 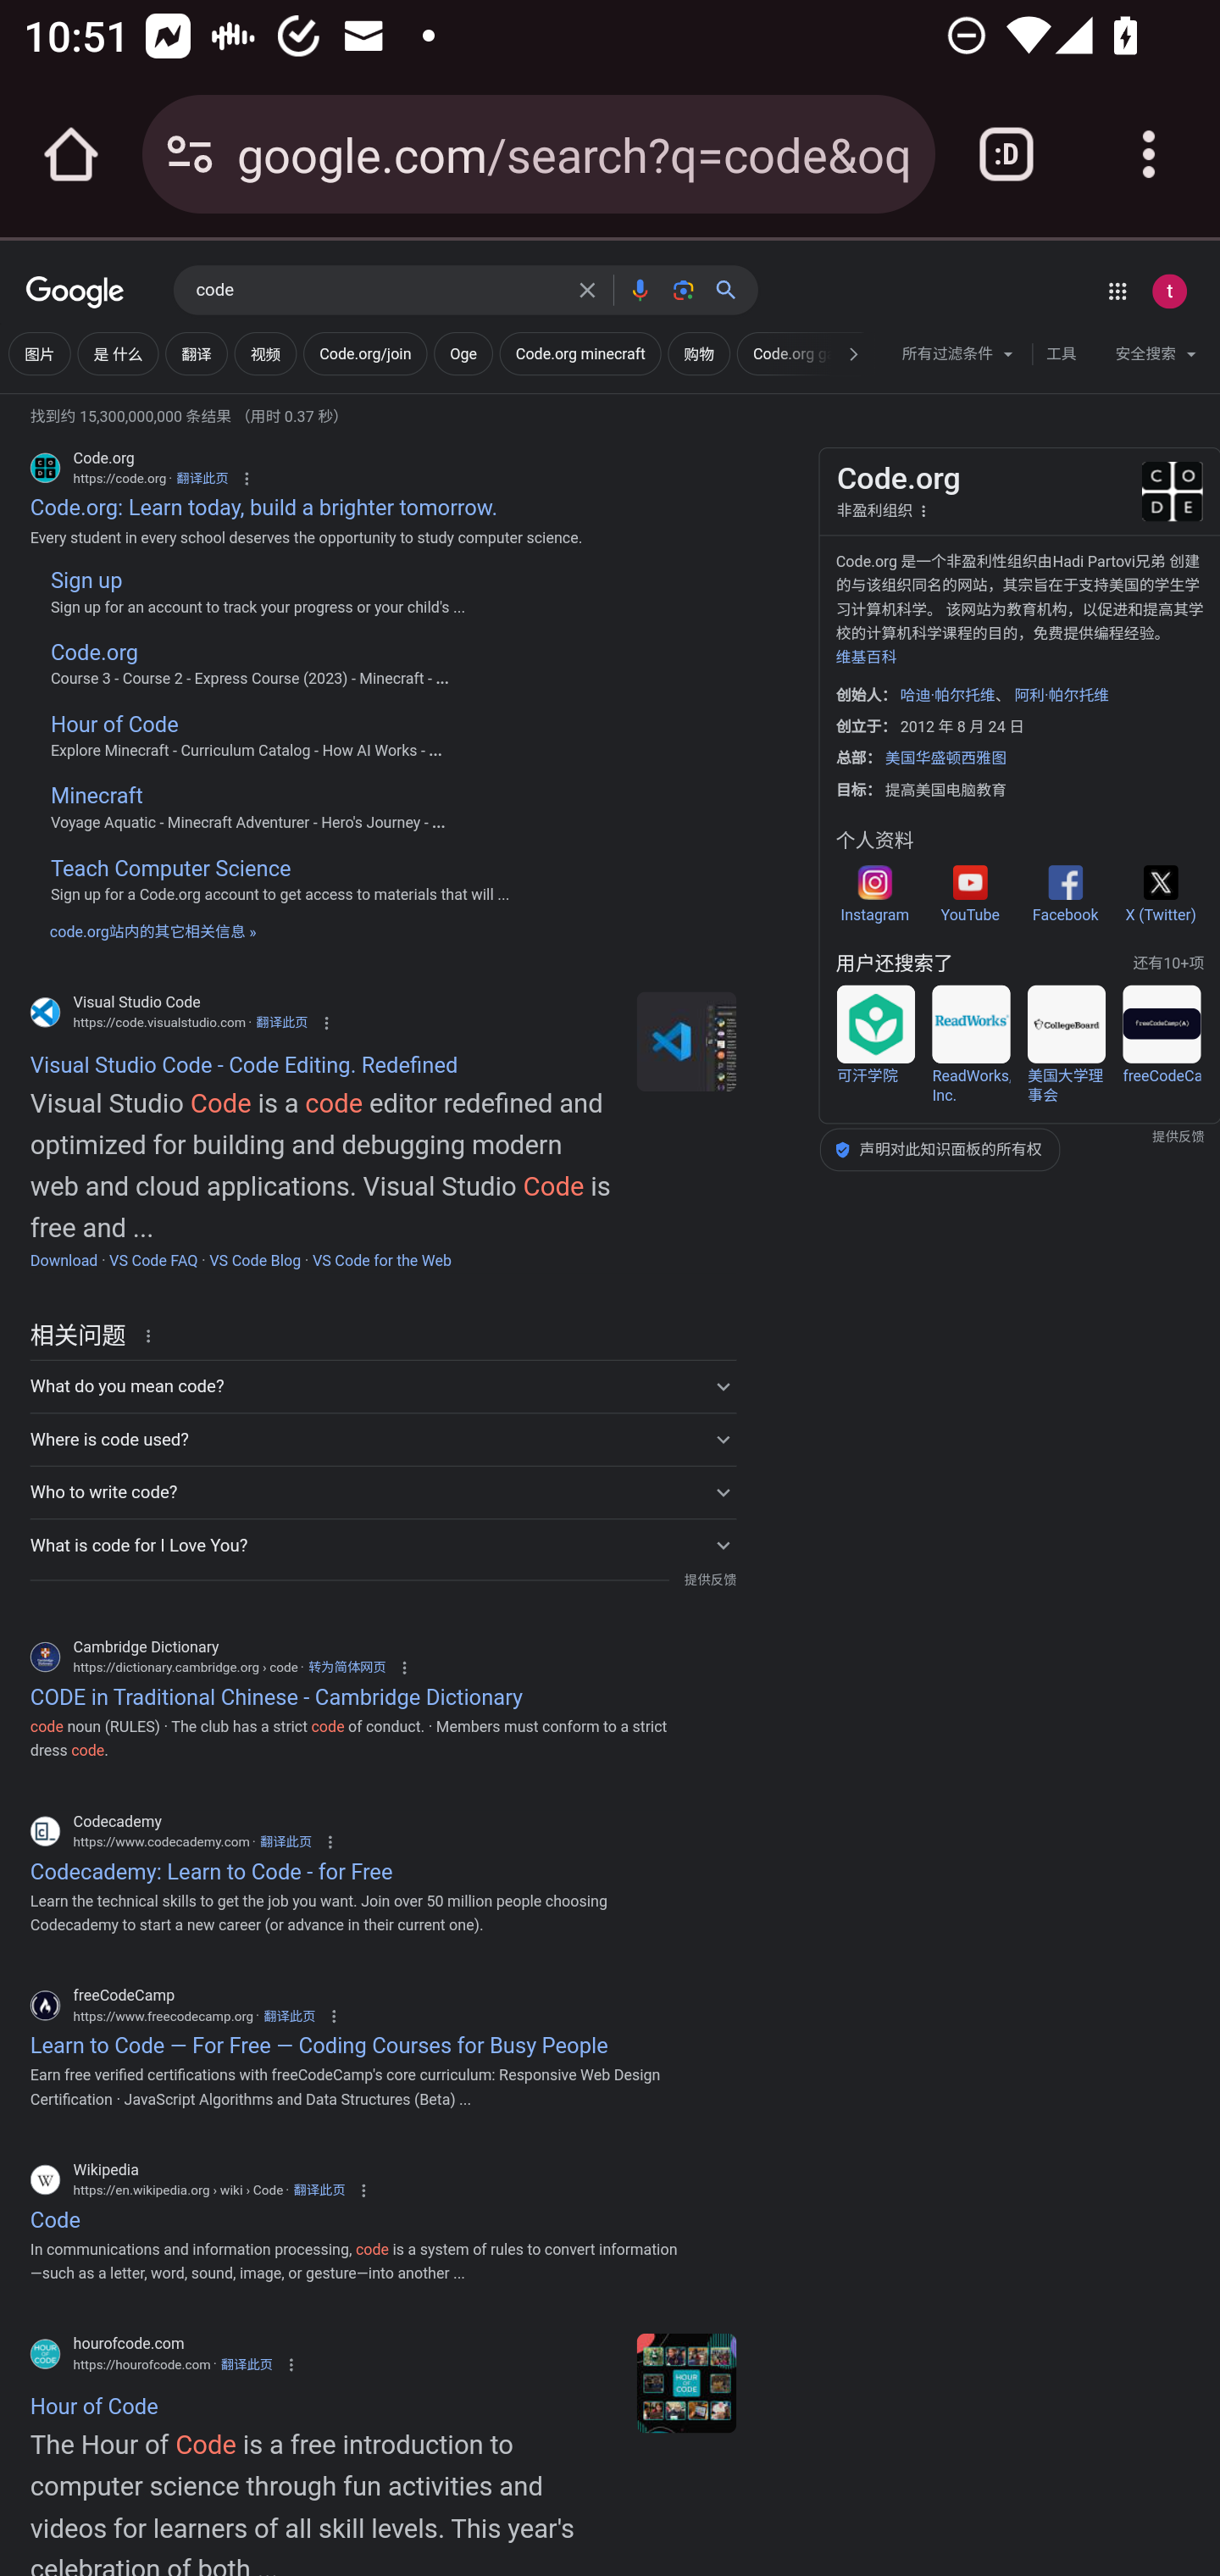 I want to click on 按图搜索, so click(x=683, y=290).